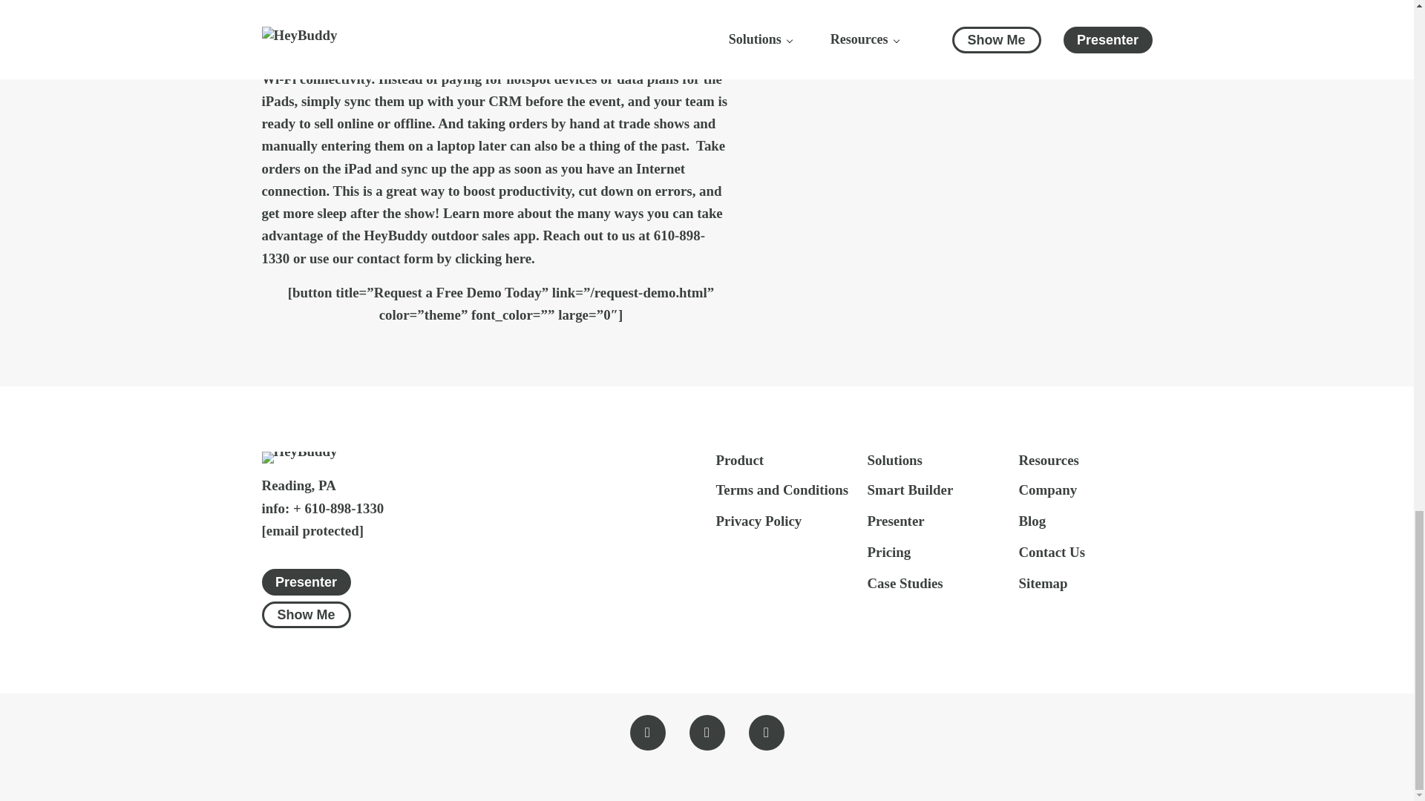  What do you see at coordinates (1043, 584) in the screenshot?
I see `Sitemap` at bounding box center [1043, 584].